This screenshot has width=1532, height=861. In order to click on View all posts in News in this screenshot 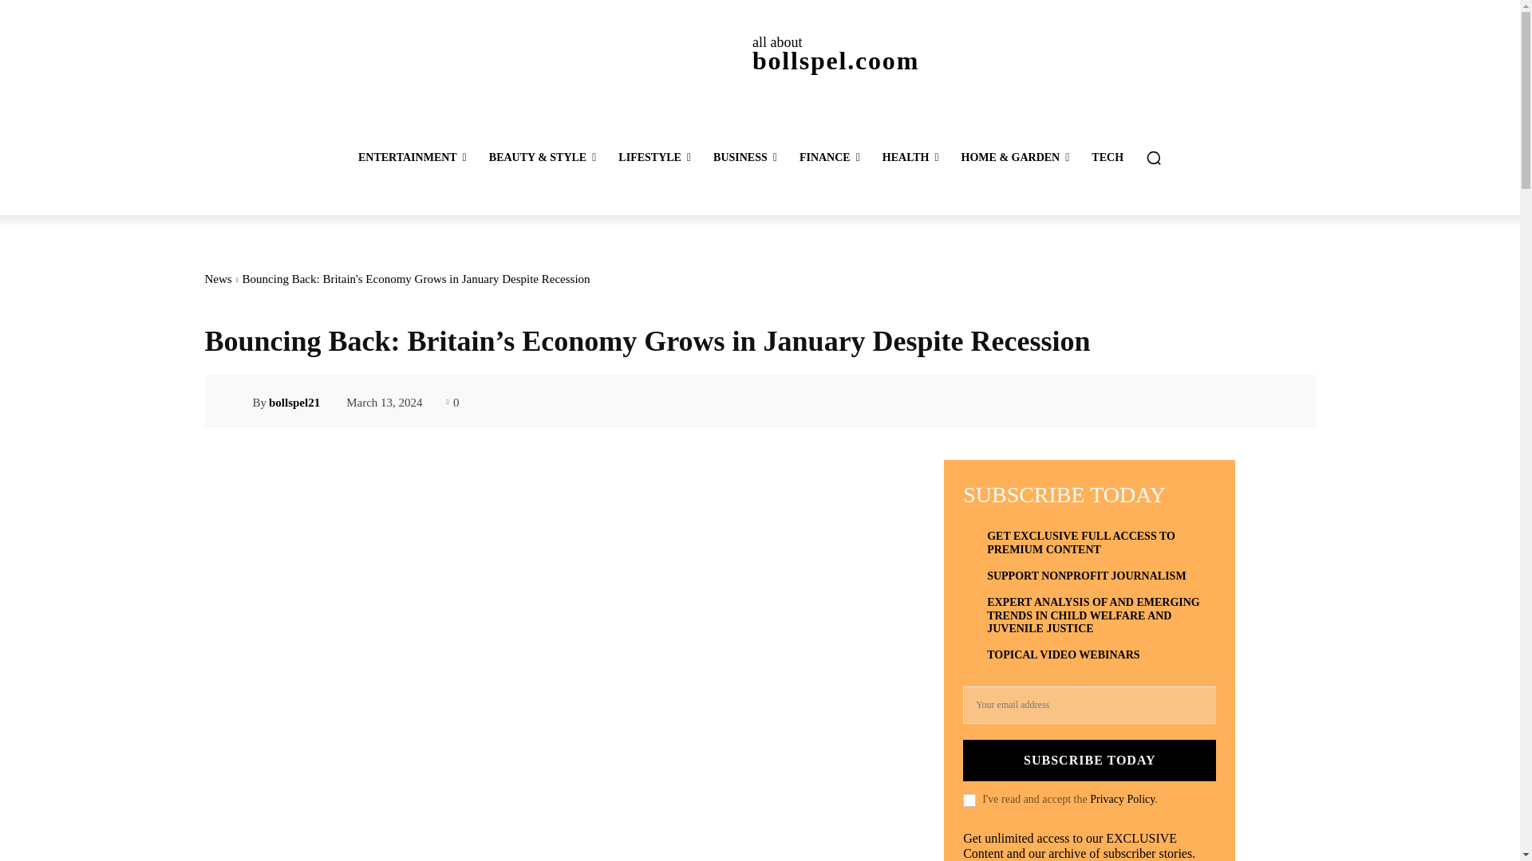, I will do `click(217, 279)`.